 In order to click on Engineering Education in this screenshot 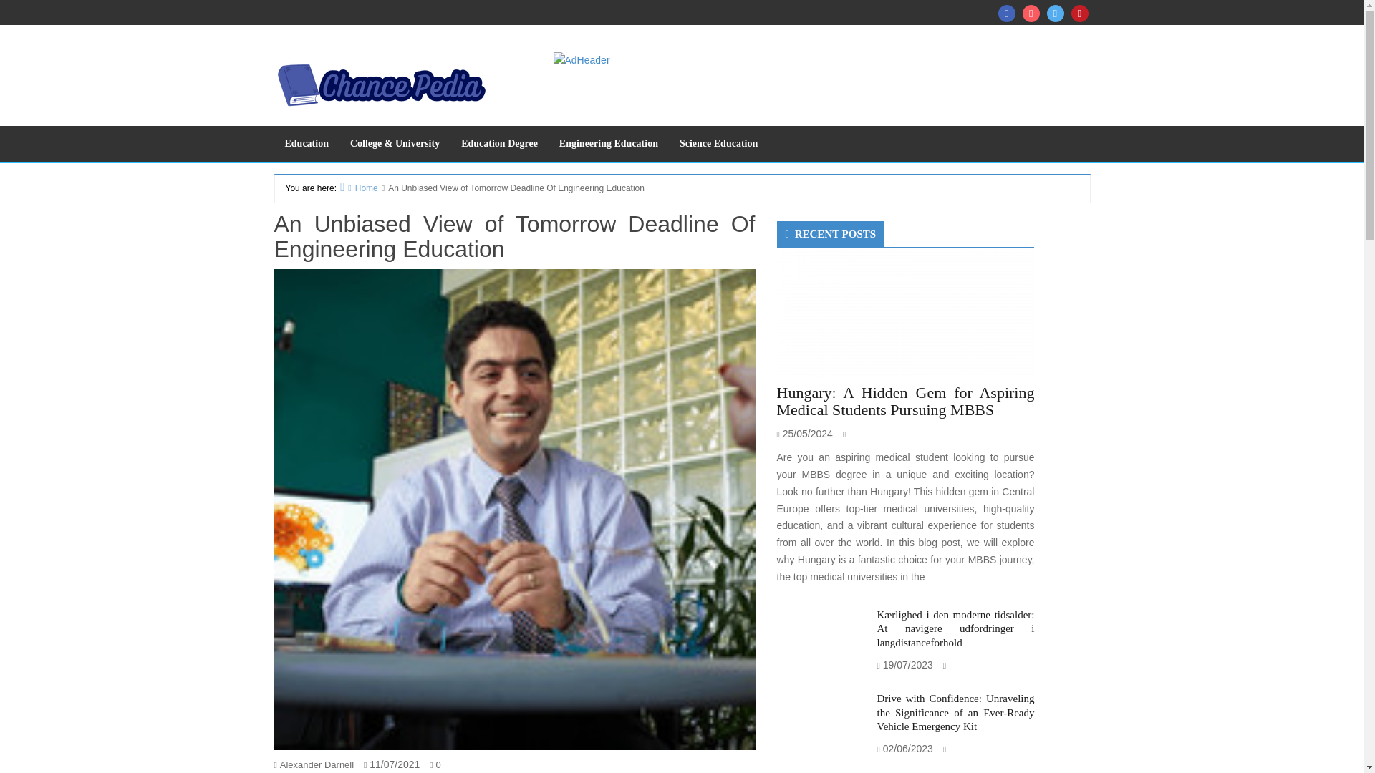, I will do `click(609, 143)`.